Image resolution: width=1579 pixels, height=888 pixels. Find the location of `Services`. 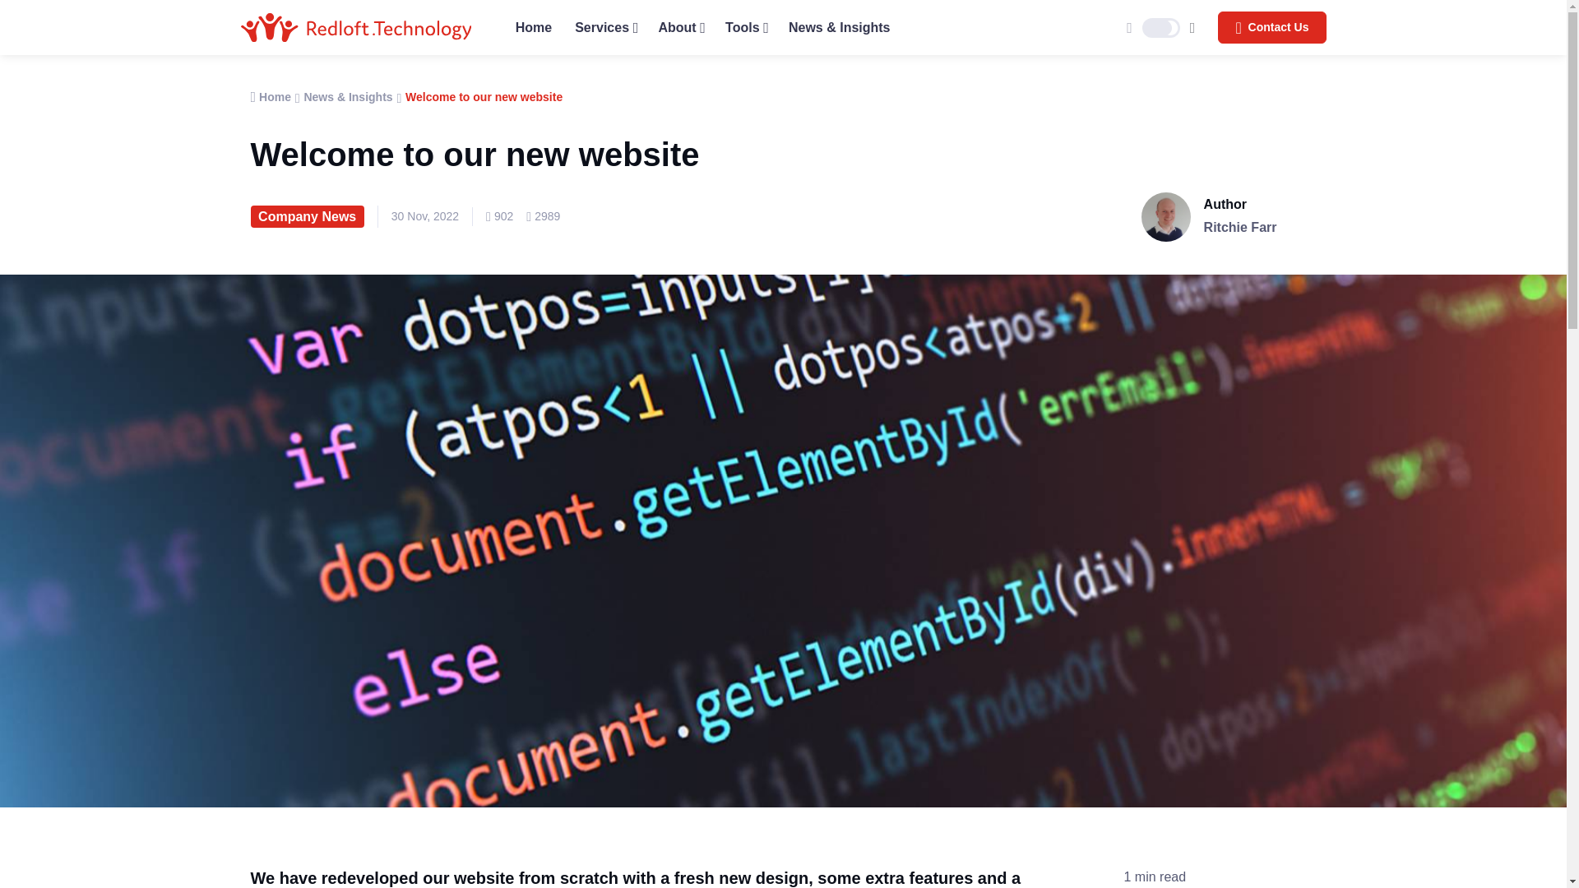

Services is located at coordinates (604, 27).